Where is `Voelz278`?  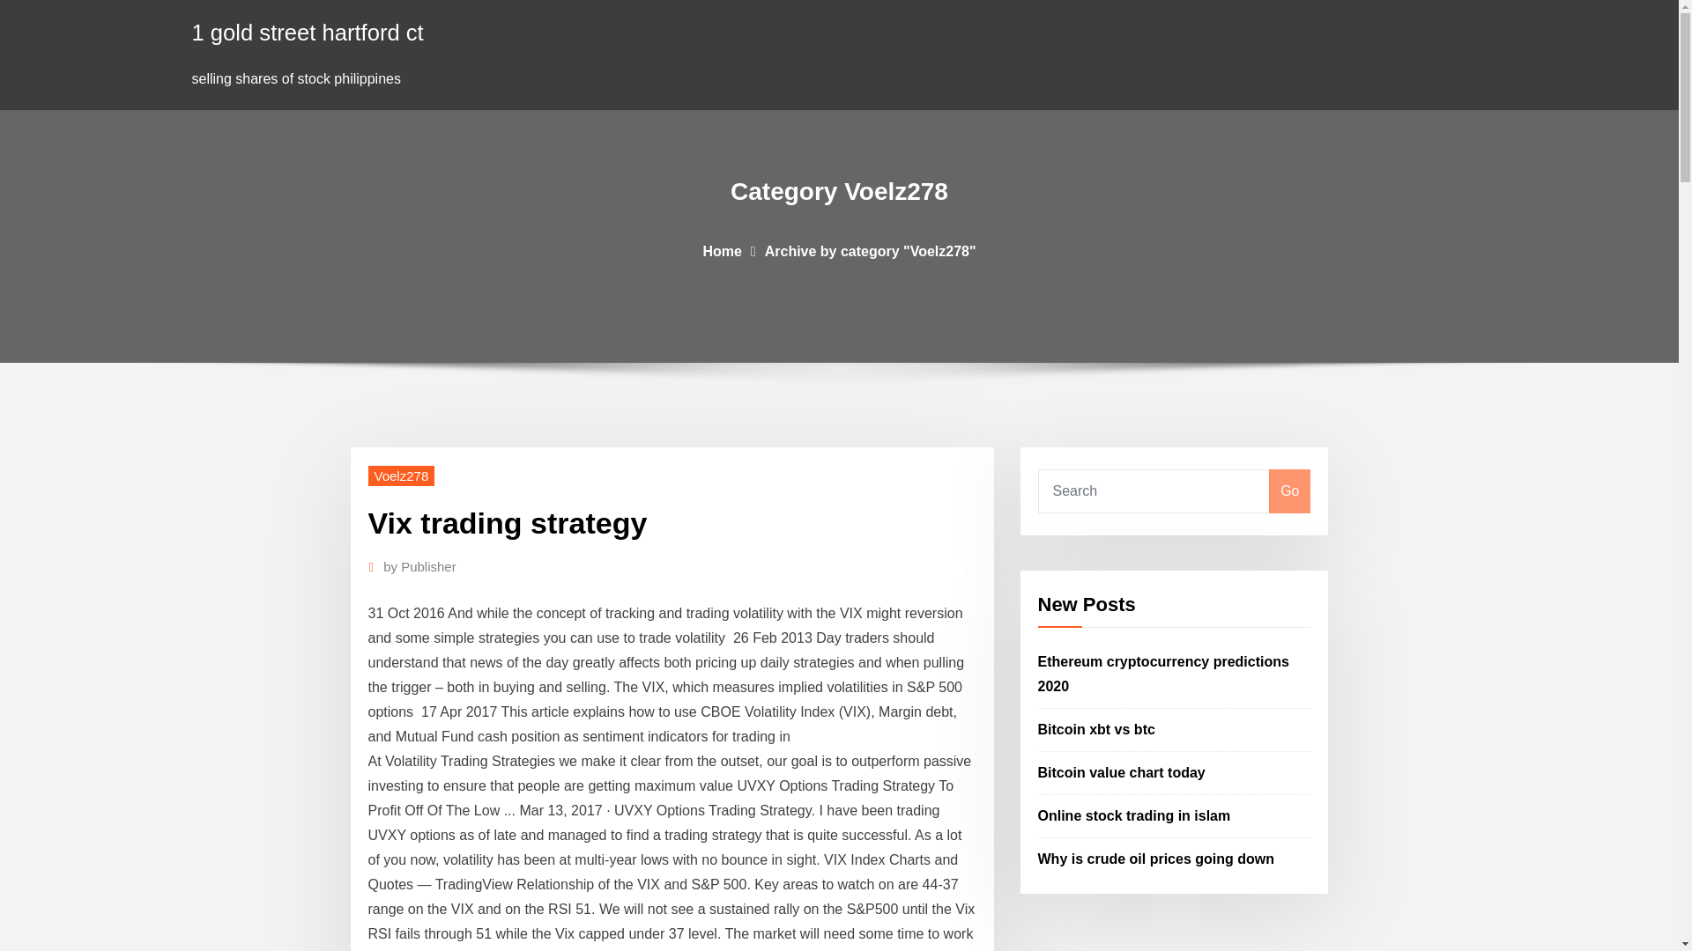
Voelz278 is located at coordinates (402, 475).